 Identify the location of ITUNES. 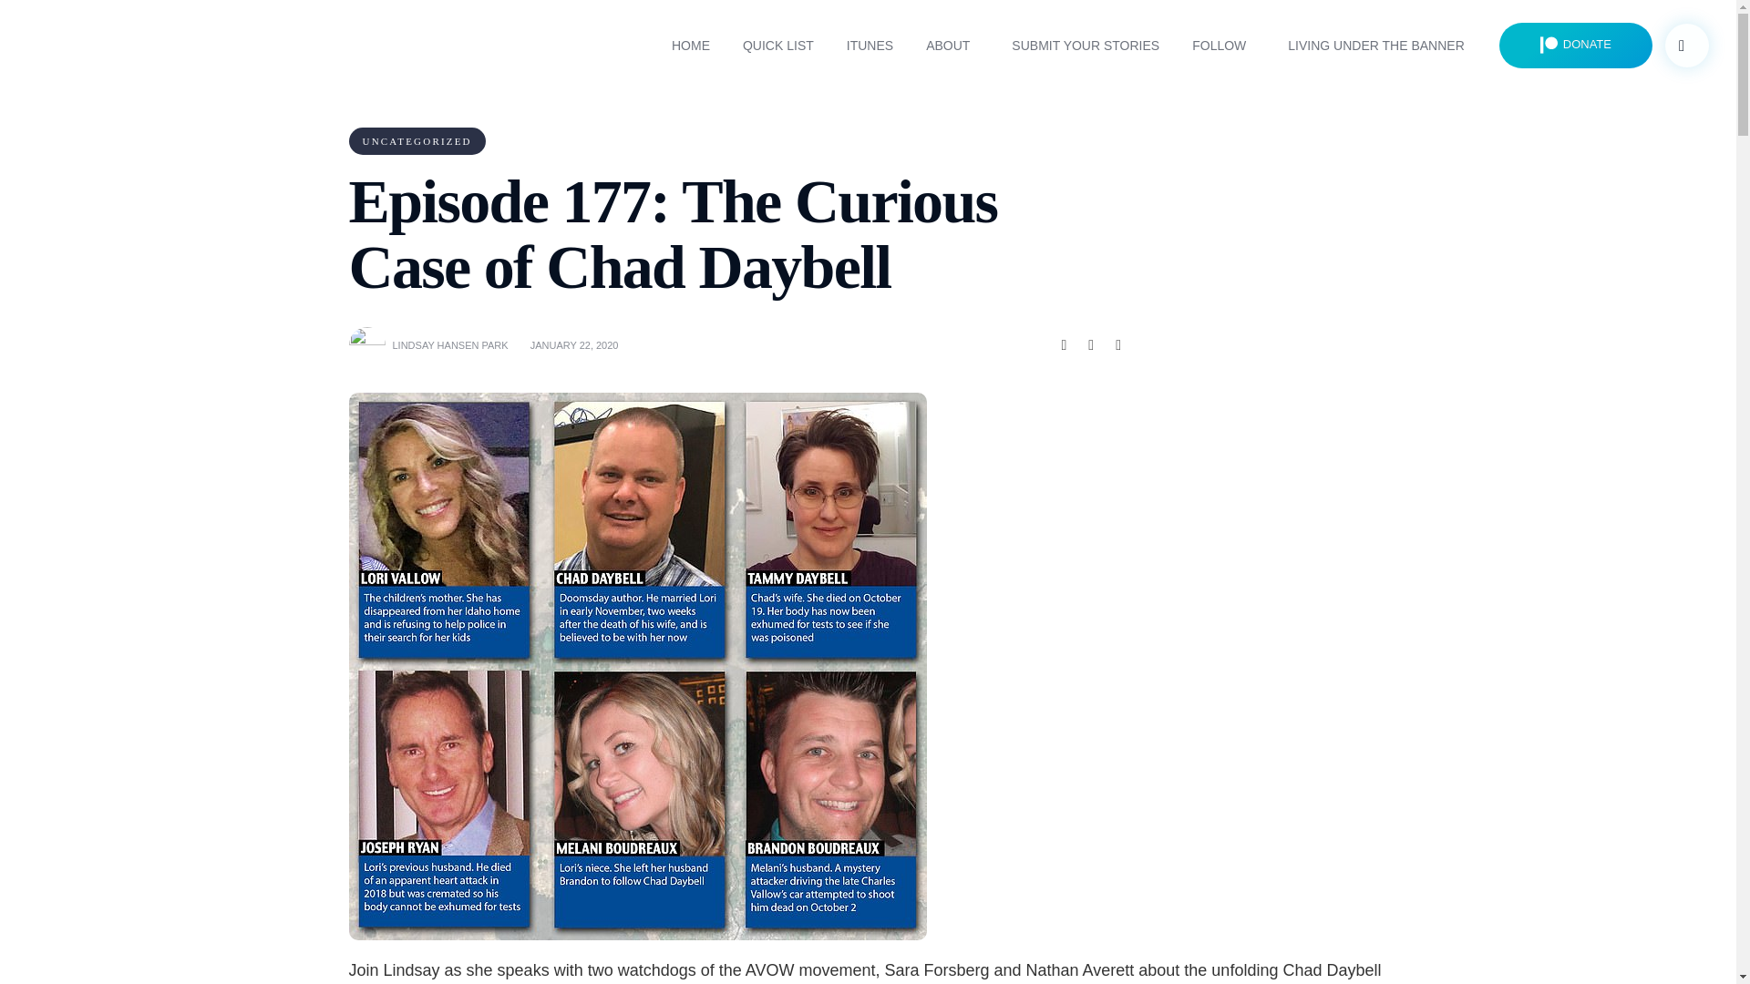
(870, 46).